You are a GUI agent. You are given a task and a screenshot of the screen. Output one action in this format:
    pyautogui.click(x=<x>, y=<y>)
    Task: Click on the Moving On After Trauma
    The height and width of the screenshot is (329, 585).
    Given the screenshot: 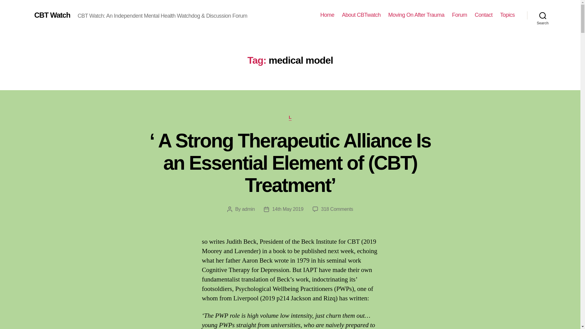 What is the action you would take?
    pyautogui.click(x=416, y=15)
    